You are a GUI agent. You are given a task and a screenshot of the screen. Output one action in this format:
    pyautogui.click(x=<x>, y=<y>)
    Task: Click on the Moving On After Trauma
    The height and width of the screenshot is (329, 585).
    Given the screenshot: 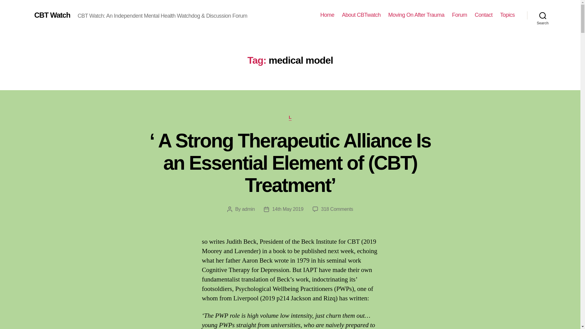 What is the action you would take?
    pyautogui.click(x=416, y=15)
    